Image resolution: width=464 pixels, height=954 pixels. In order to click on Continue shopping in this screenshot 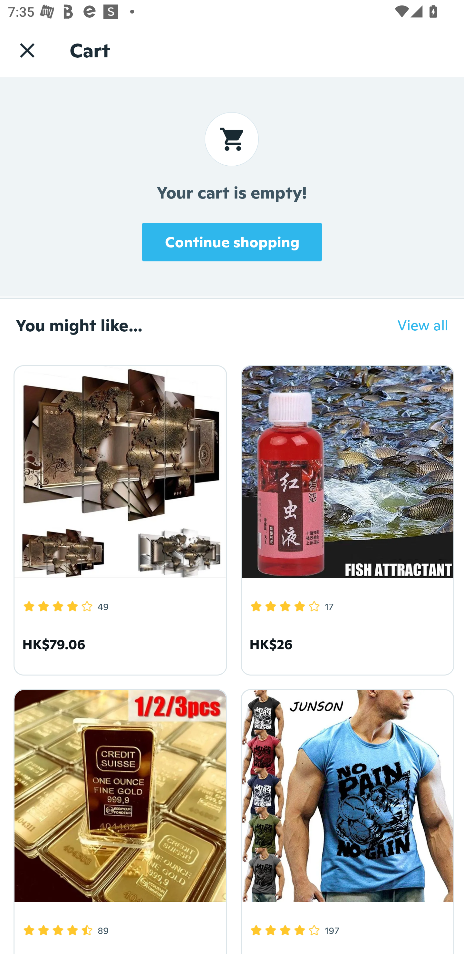, I will do `click(232, 242)`.